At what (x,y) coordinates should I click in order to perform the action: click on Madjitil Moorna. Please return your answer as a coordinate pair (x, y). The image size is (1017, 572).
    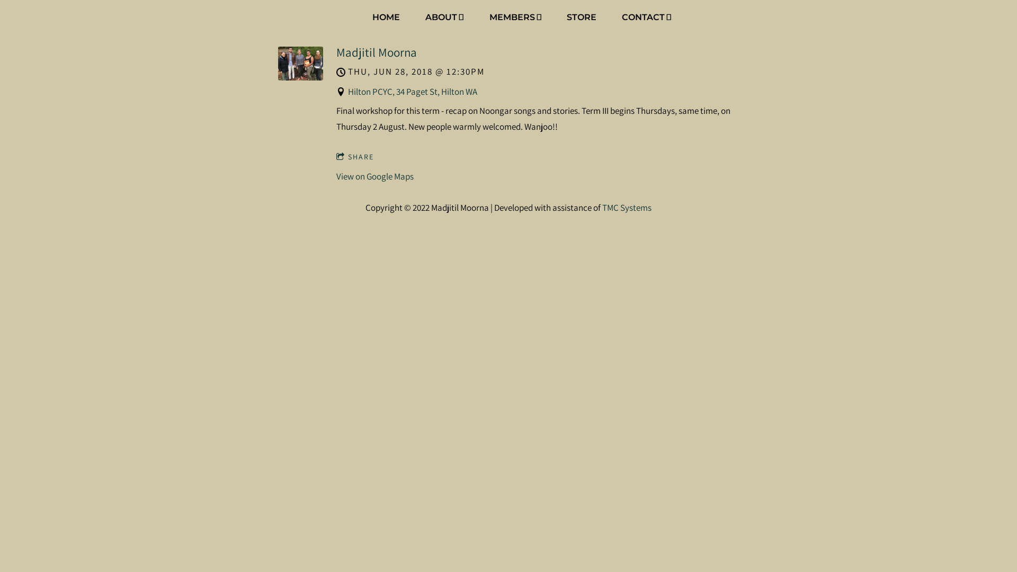
    Looking at the image, I should click on (377, 52).